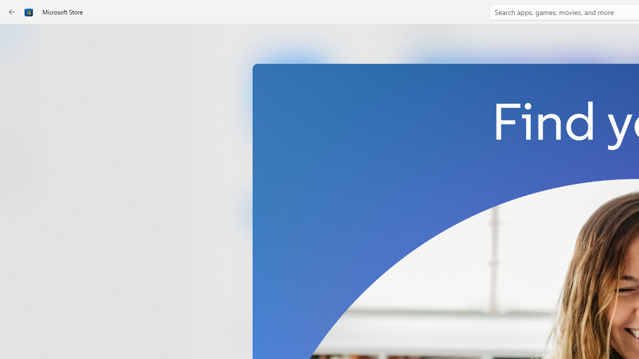 The image size is (639, 359). What do you see at coordinates (514, 139) in the screenshot?
I see `Screenshot 1` at bounding box center [514, 139].